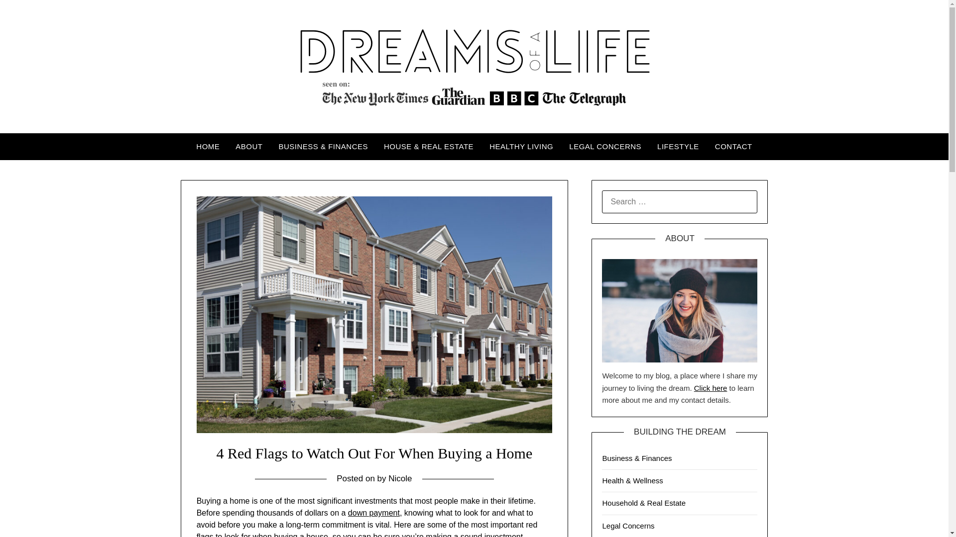  I want to click on down payment, so click(373, 513).